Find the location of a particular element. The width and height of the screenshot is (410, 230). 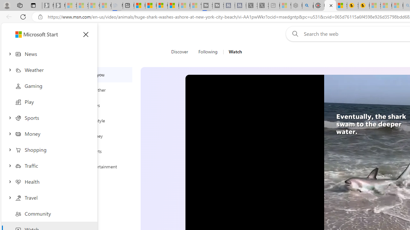

Close menu is located at coordinates (86, 34).